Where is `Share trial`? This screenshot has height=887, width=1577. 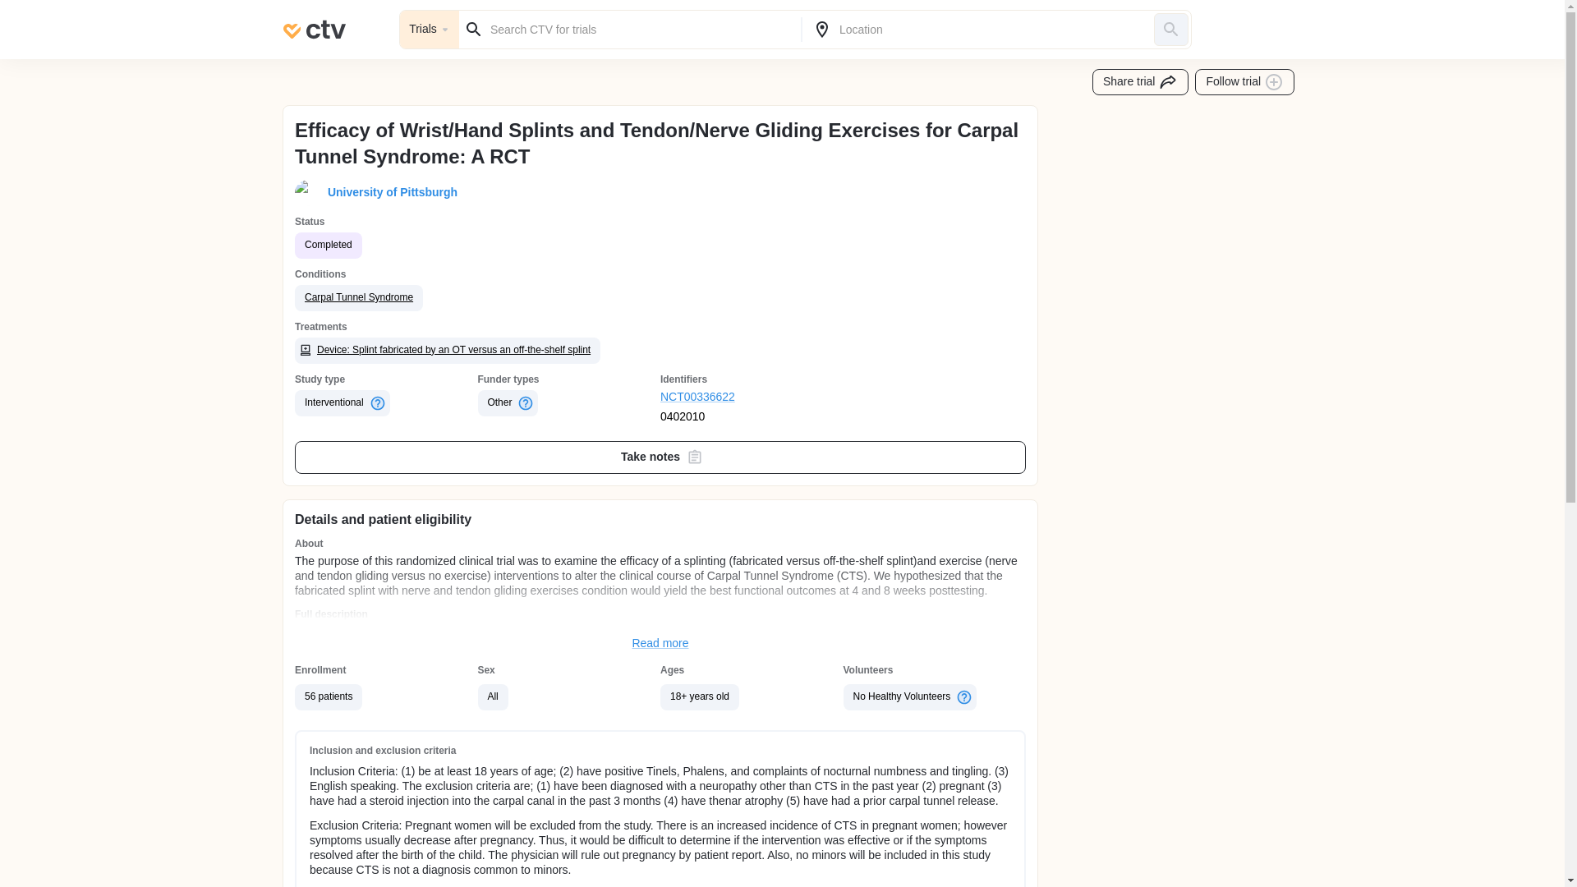 Share trial is located at coordinates (1140, 82).